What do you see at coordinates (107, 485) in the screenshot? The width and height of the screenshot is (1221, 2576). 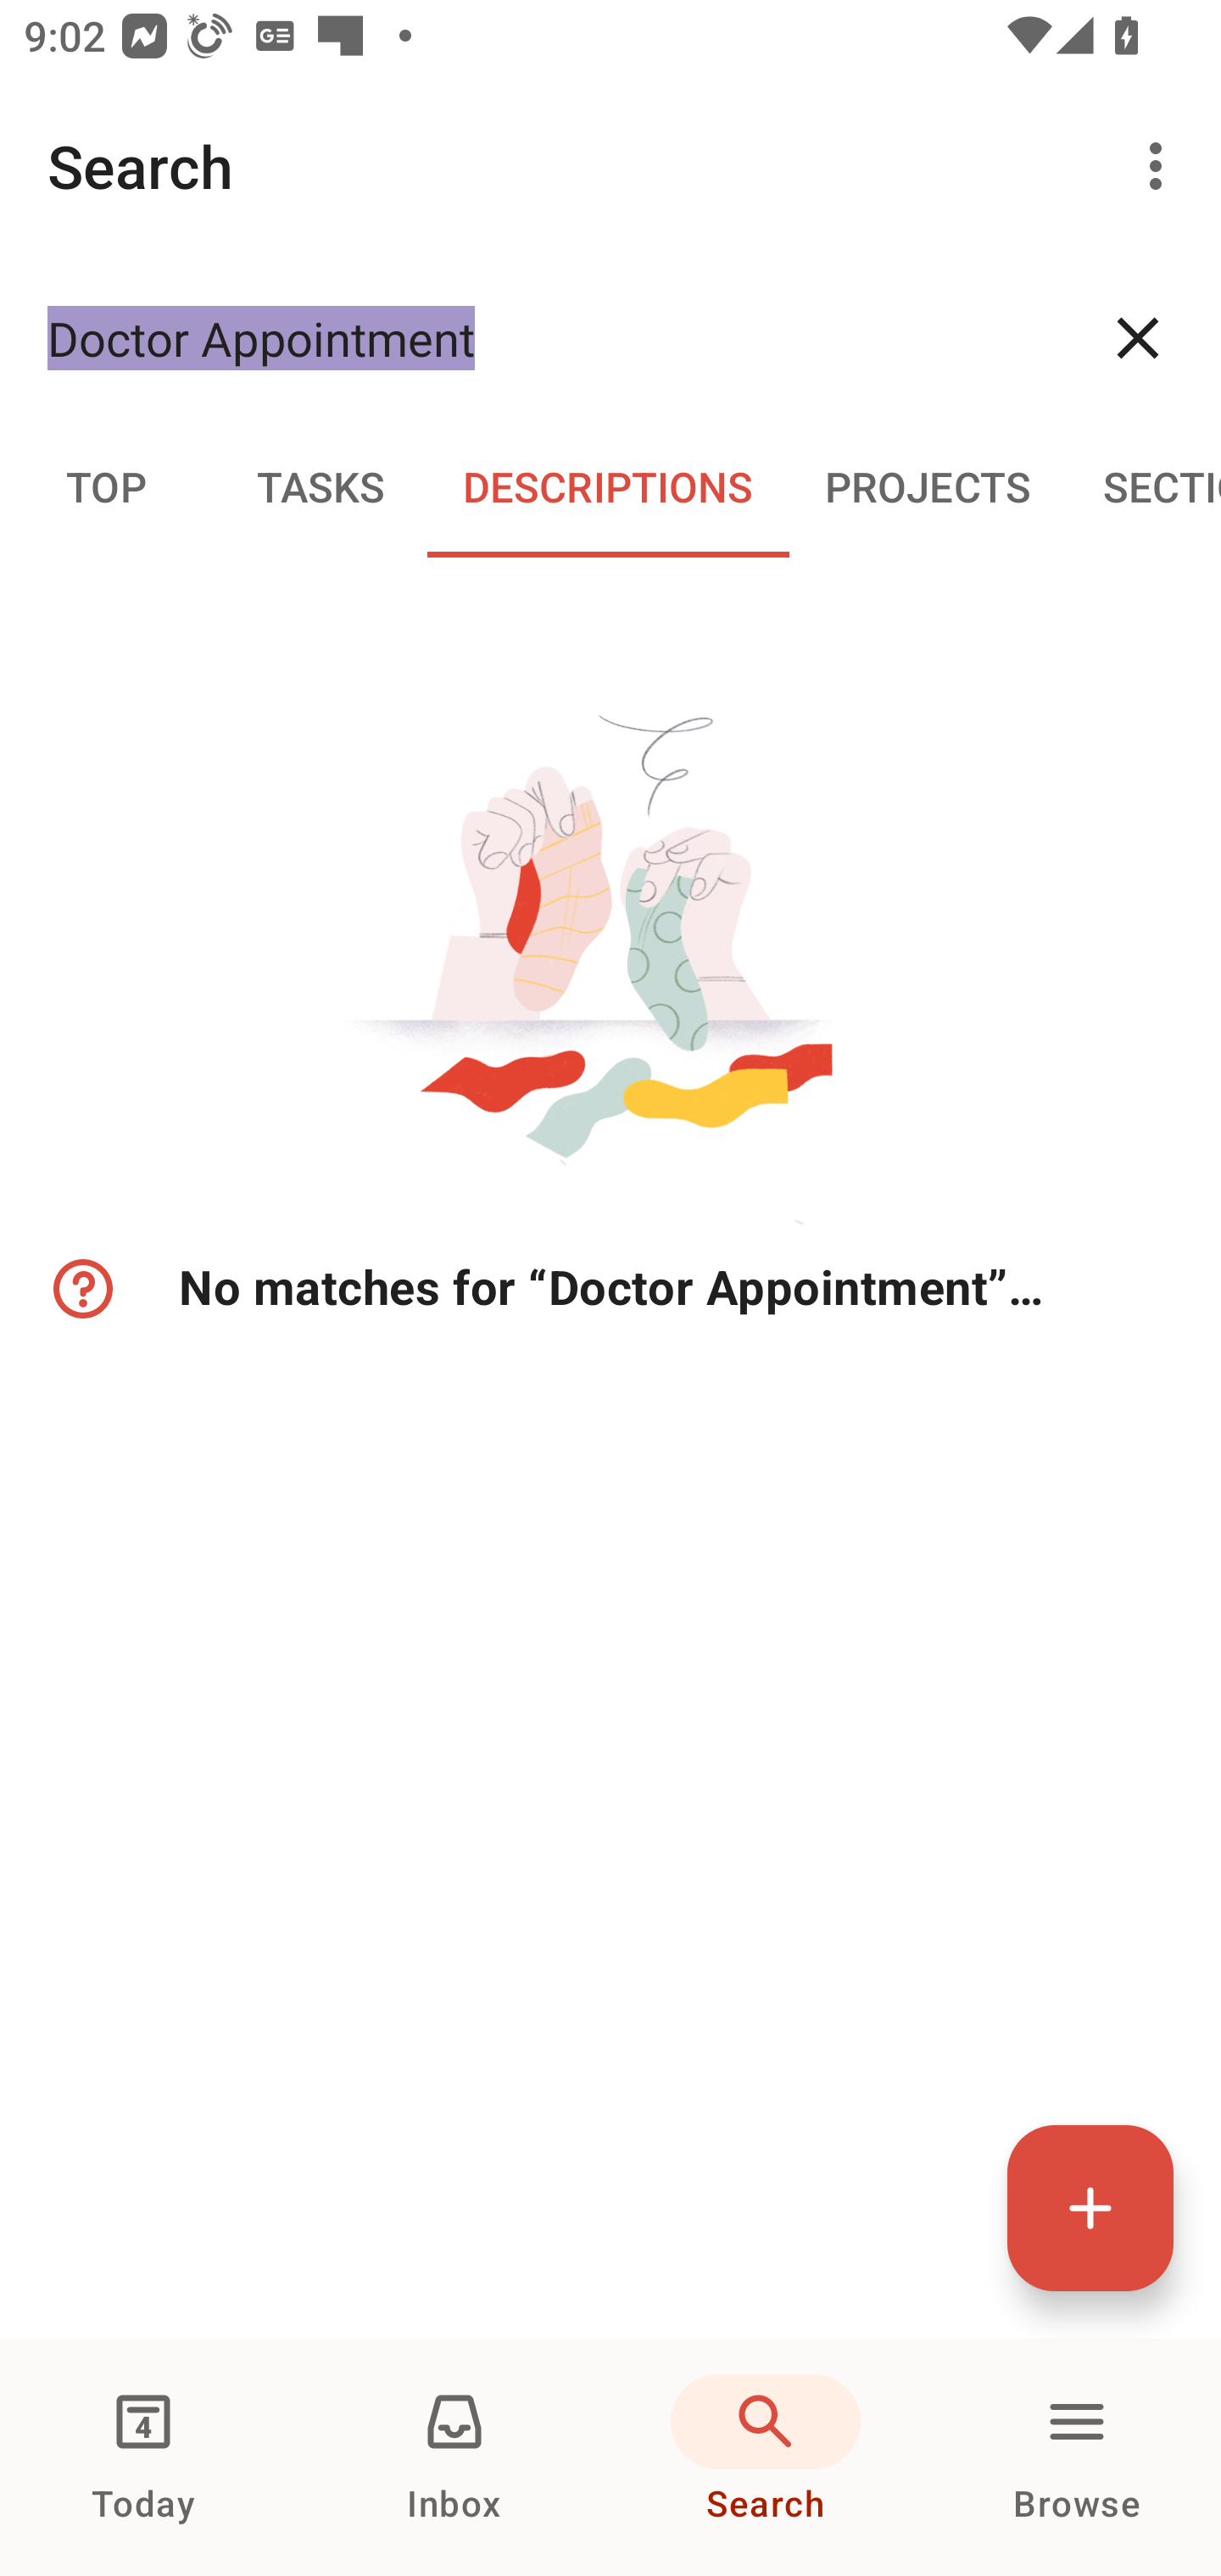 I see `Top TOP` at bounding box center [107, 485].